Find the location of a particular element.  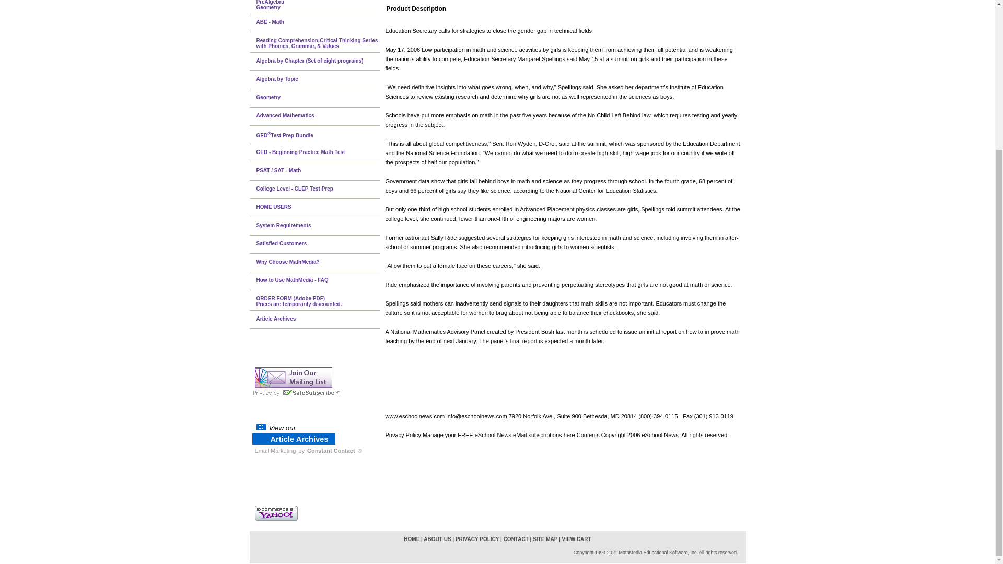

Satisfied Customers is located at coordinates (319, 244).